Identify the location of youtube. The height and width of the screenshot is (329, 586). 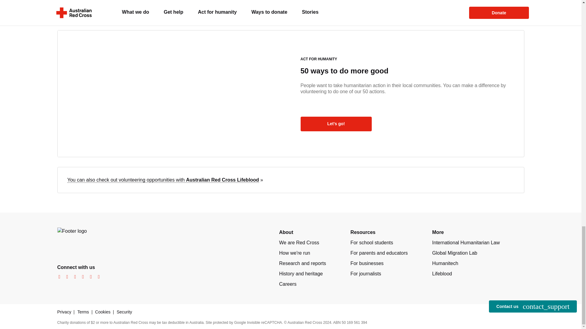
(81, 277).